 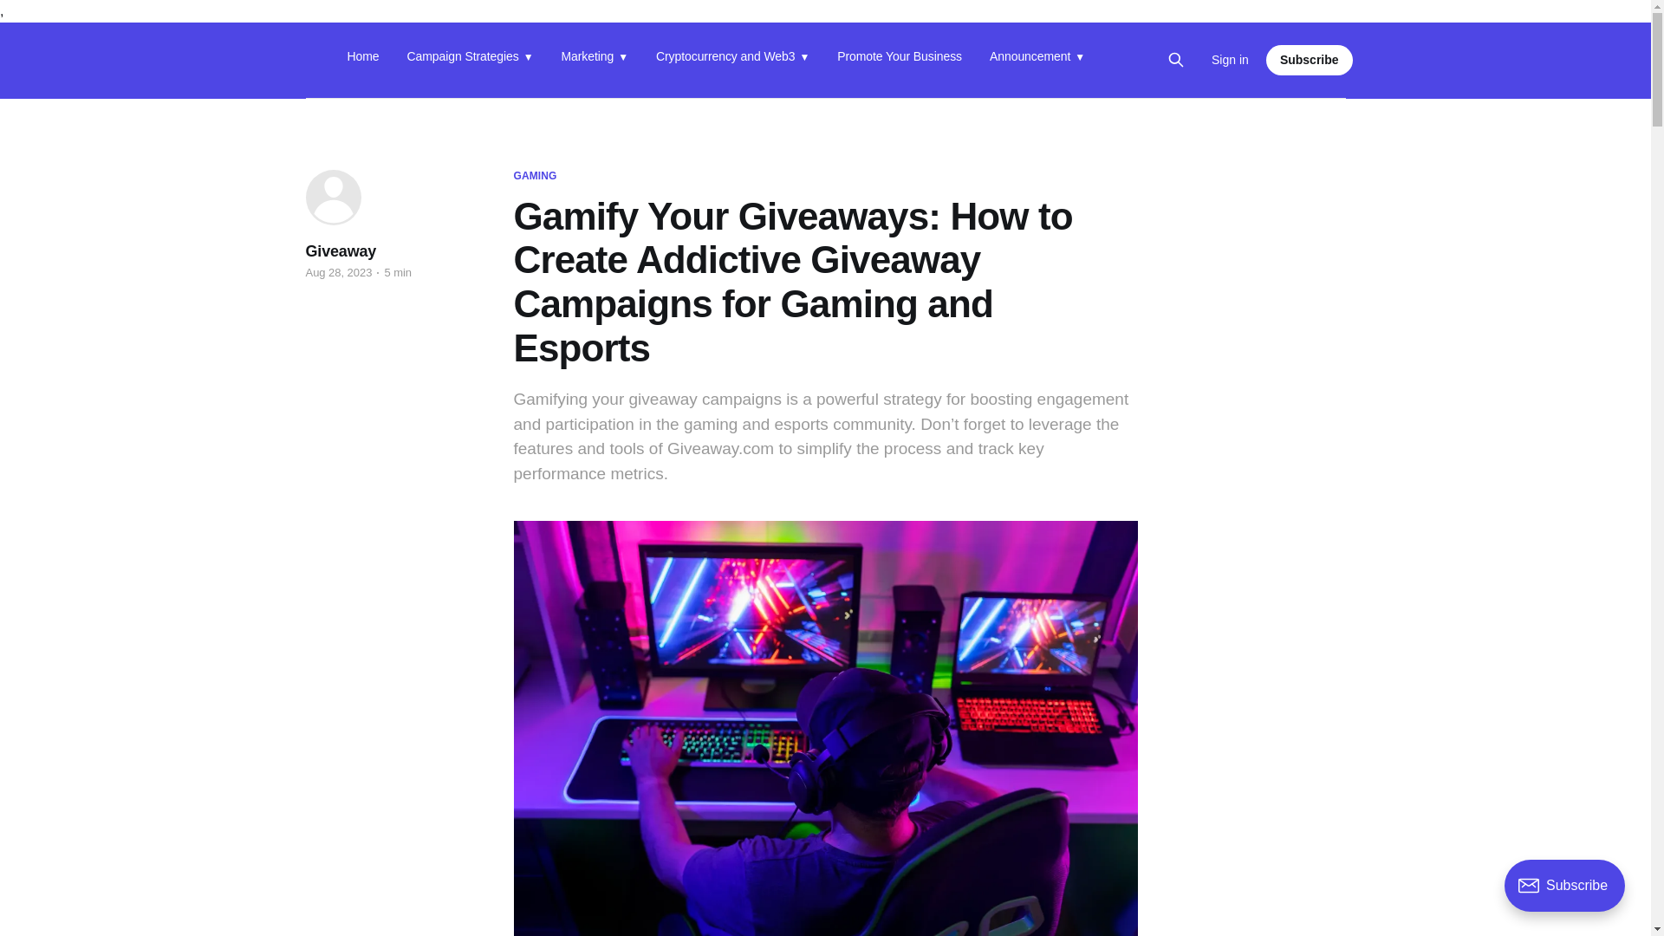 I want to click on Announcement, so click(x=1037, y=60).